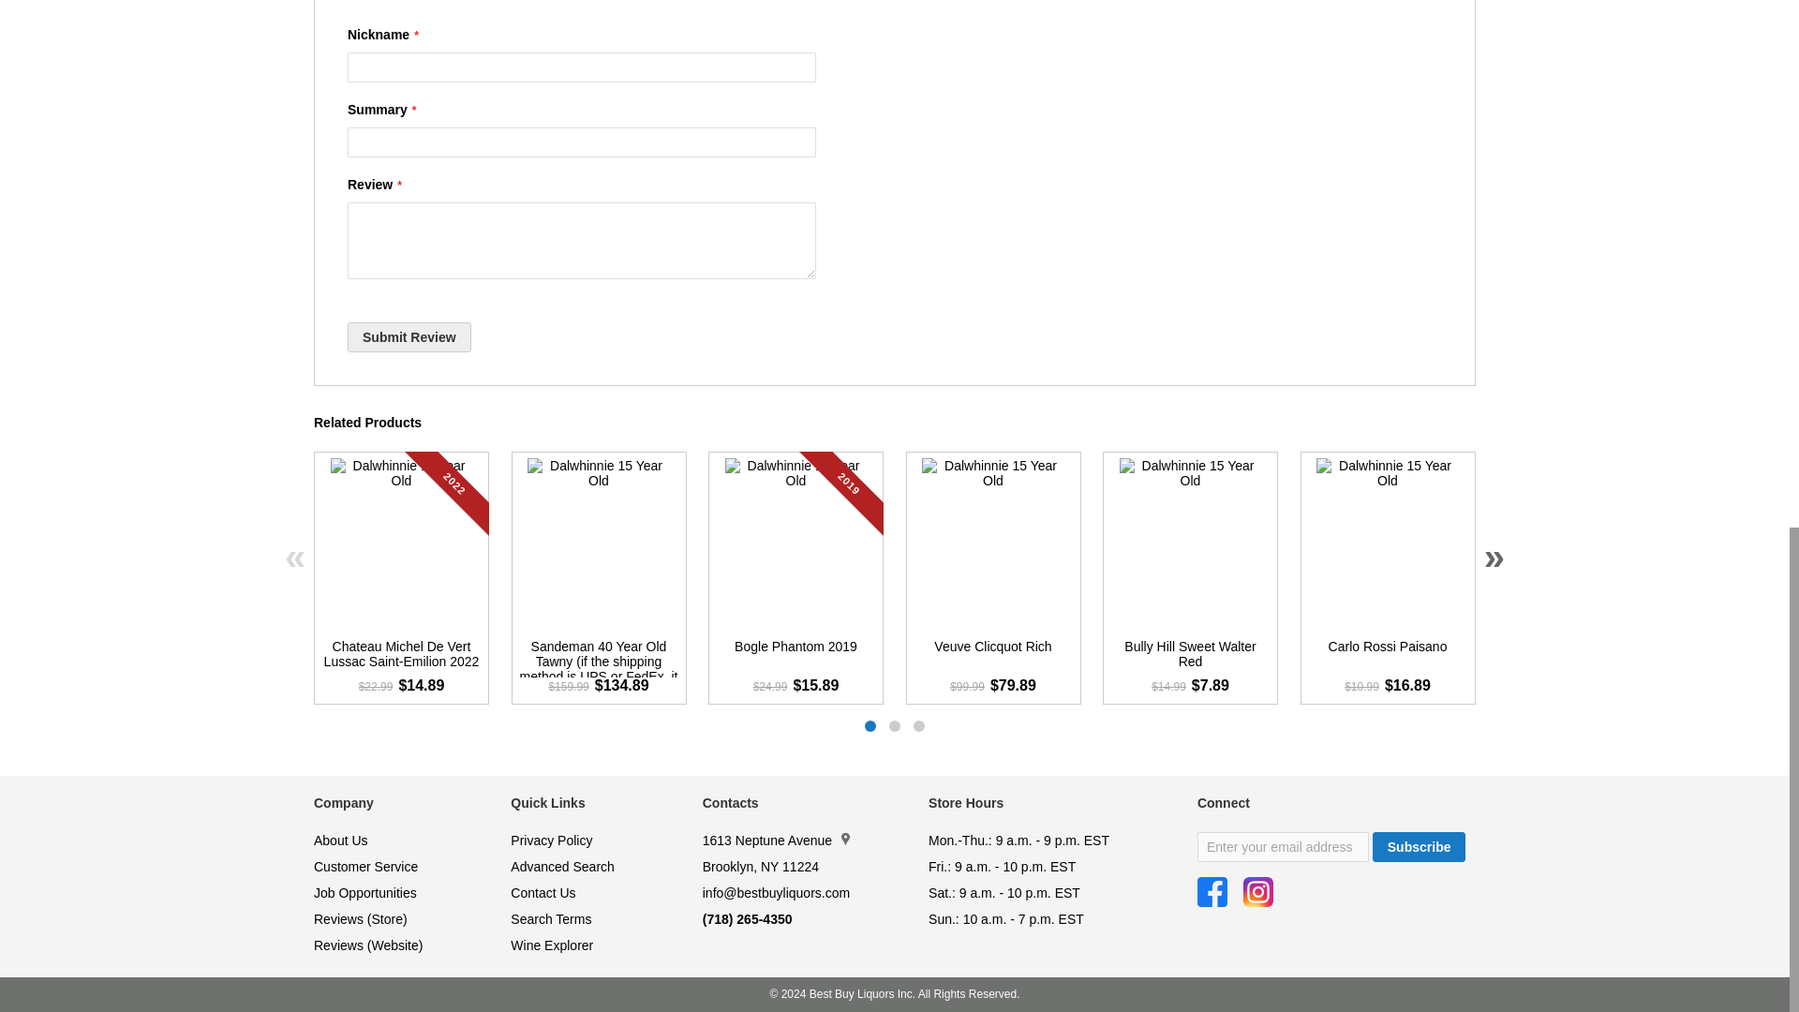  I want to click on Chateau Michel De Vert Lussac Saint-Emilion 2022, so click(401, 658).